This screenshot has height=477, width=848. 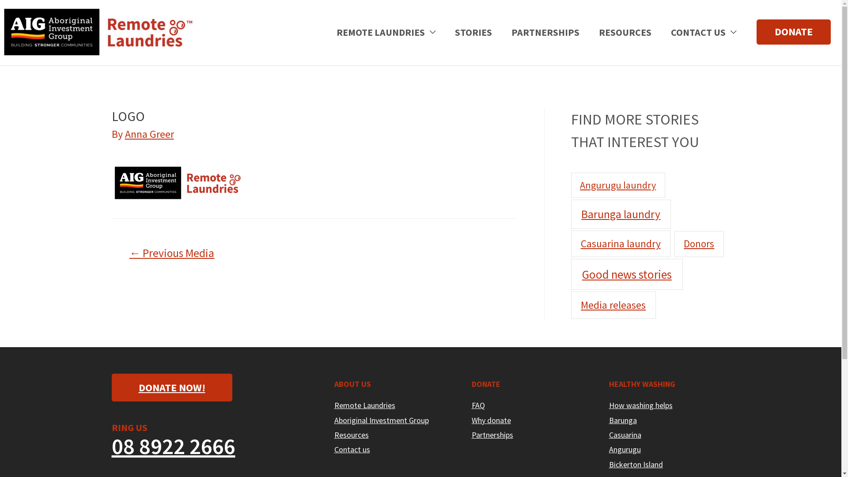 I want to click on Bickerton Island, so click(x=636, y=465).